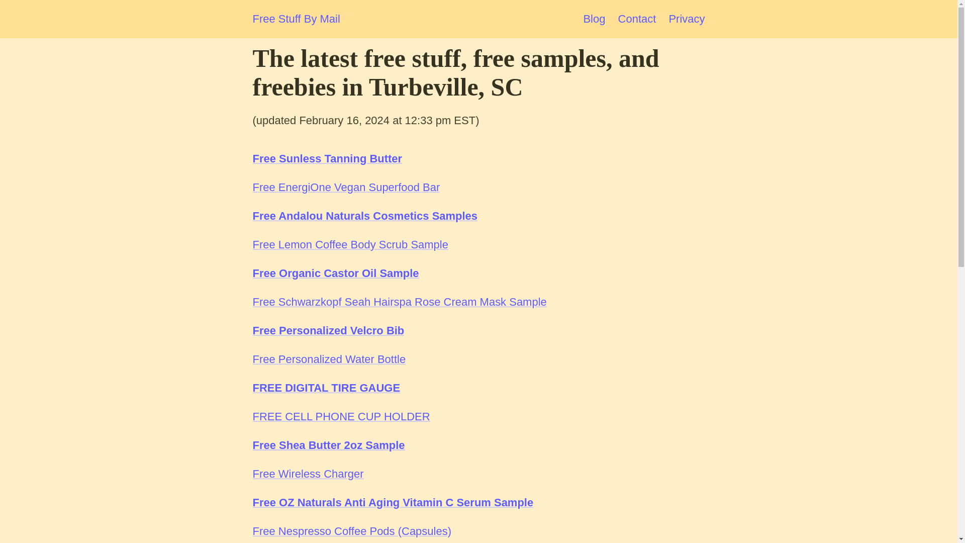 The image size is (965, 543). What do you see at coordinates (393, 502) in the screenshot?
I see `Free OZ Naturals Anti Aging Vitamin C Serum Sample` at bounding box center [393, 502].